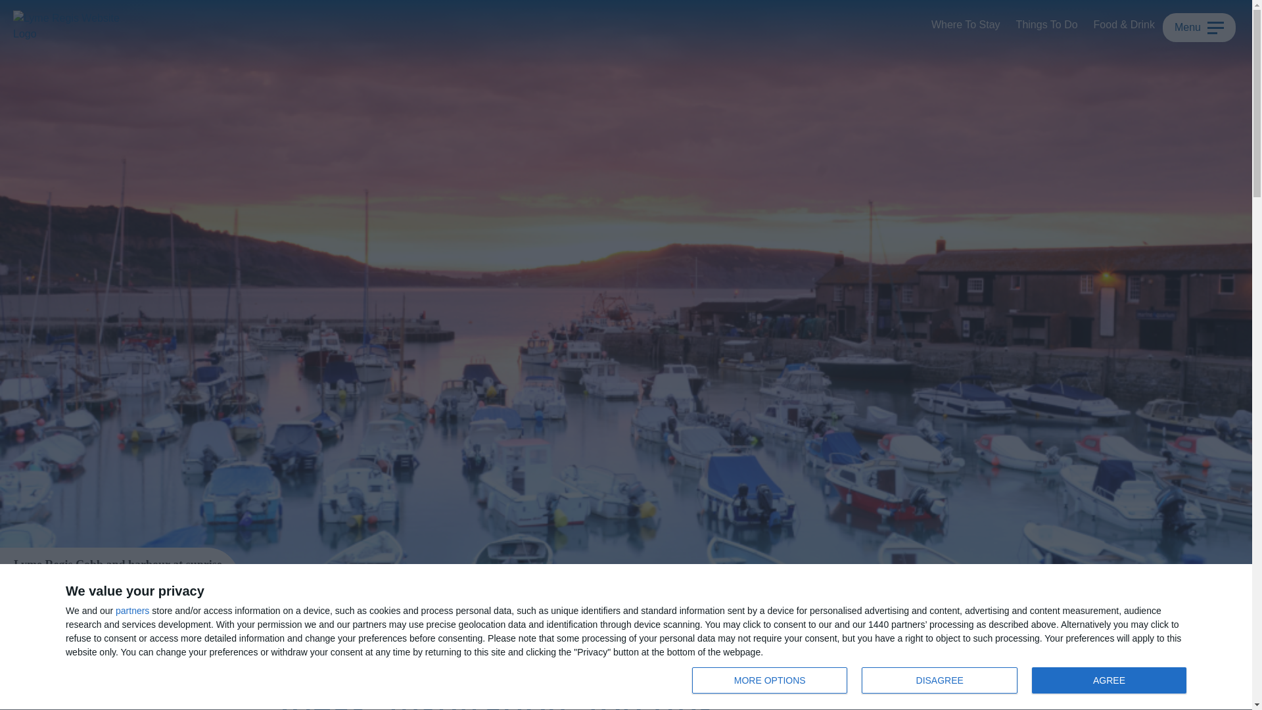  I want to click on partners, so click(132, 611).